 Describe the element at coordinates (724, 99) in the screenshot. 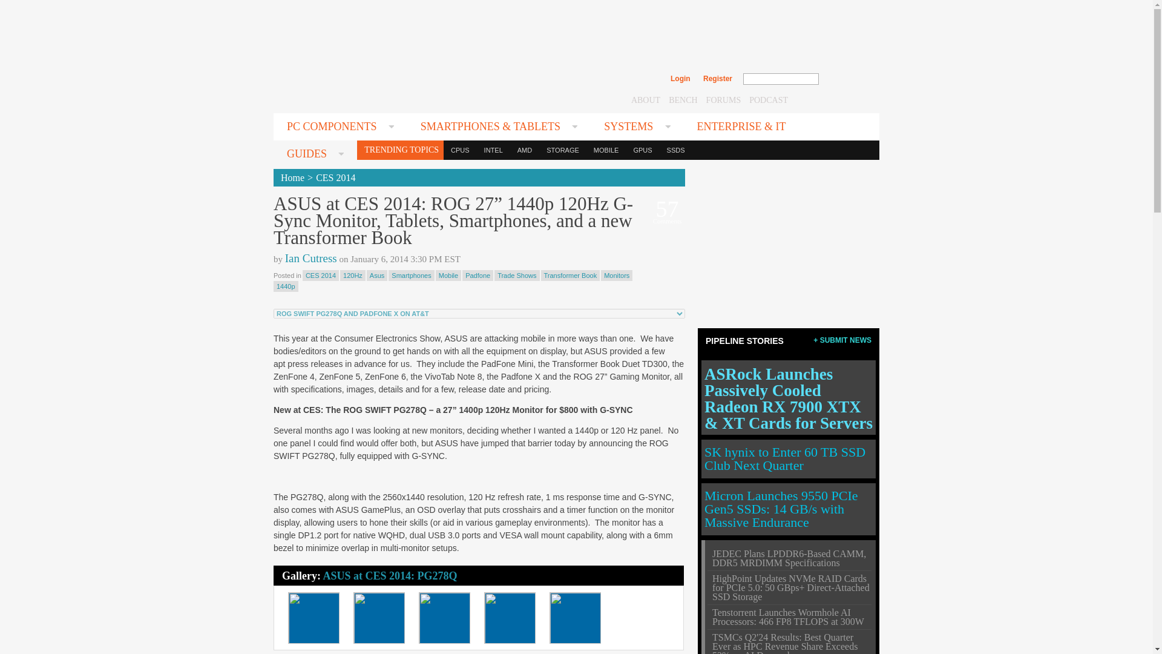

I see `FORUMS` at that location.